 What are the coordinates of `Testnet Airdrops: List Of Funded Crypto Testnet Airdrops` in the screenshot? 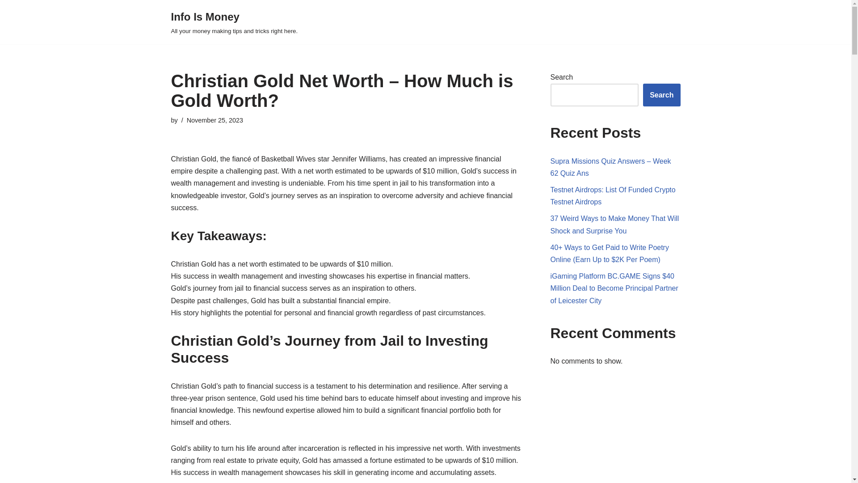 It's located at (613, 196).